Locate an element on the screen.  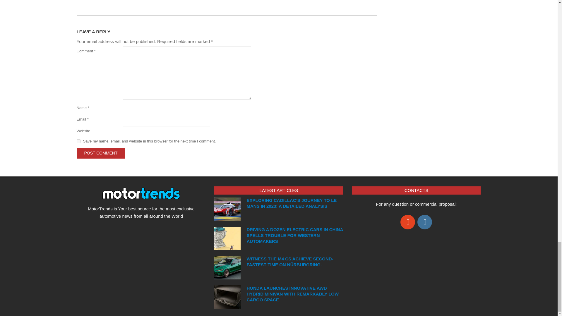
Post Comment is located at coordinates (101, 153).